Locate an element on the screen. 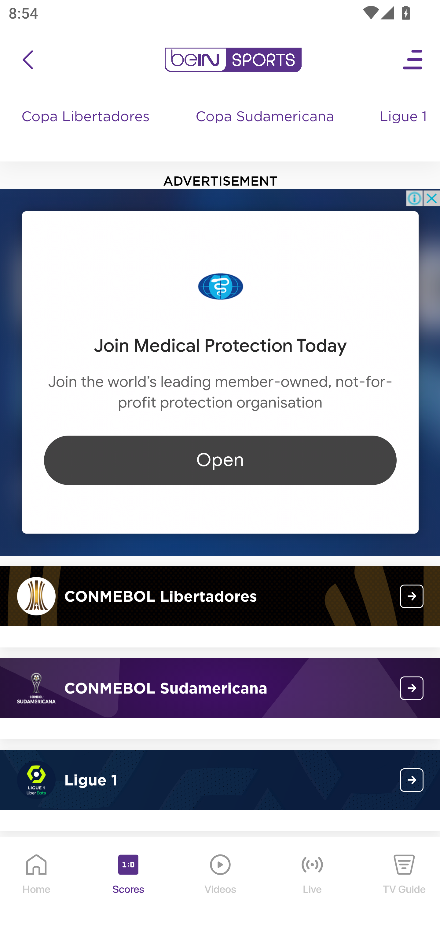 This screenshot has width=440, height=928. en-us?platform=mobile_android bein logo is located at coordinates (233, 60).